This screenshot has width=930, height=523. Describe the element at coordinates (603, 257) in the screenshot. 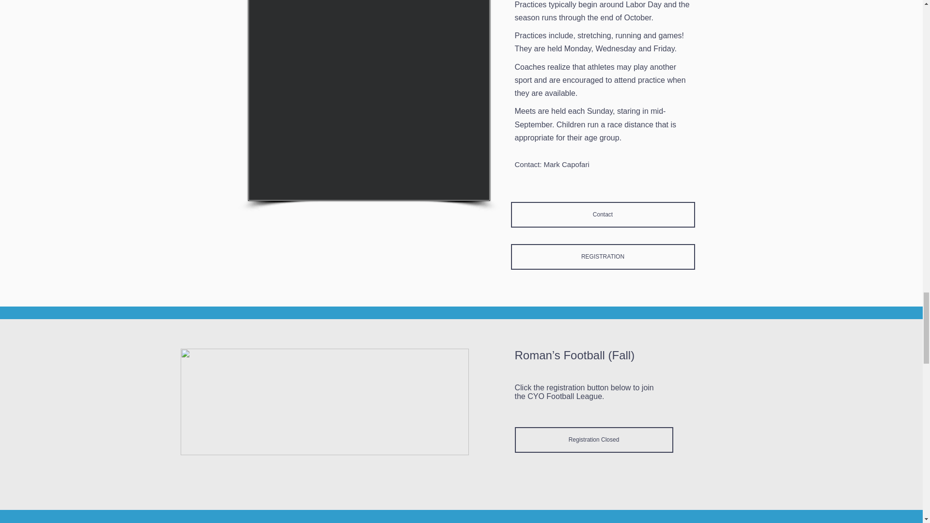

I see `REGISTRATION` at that location.